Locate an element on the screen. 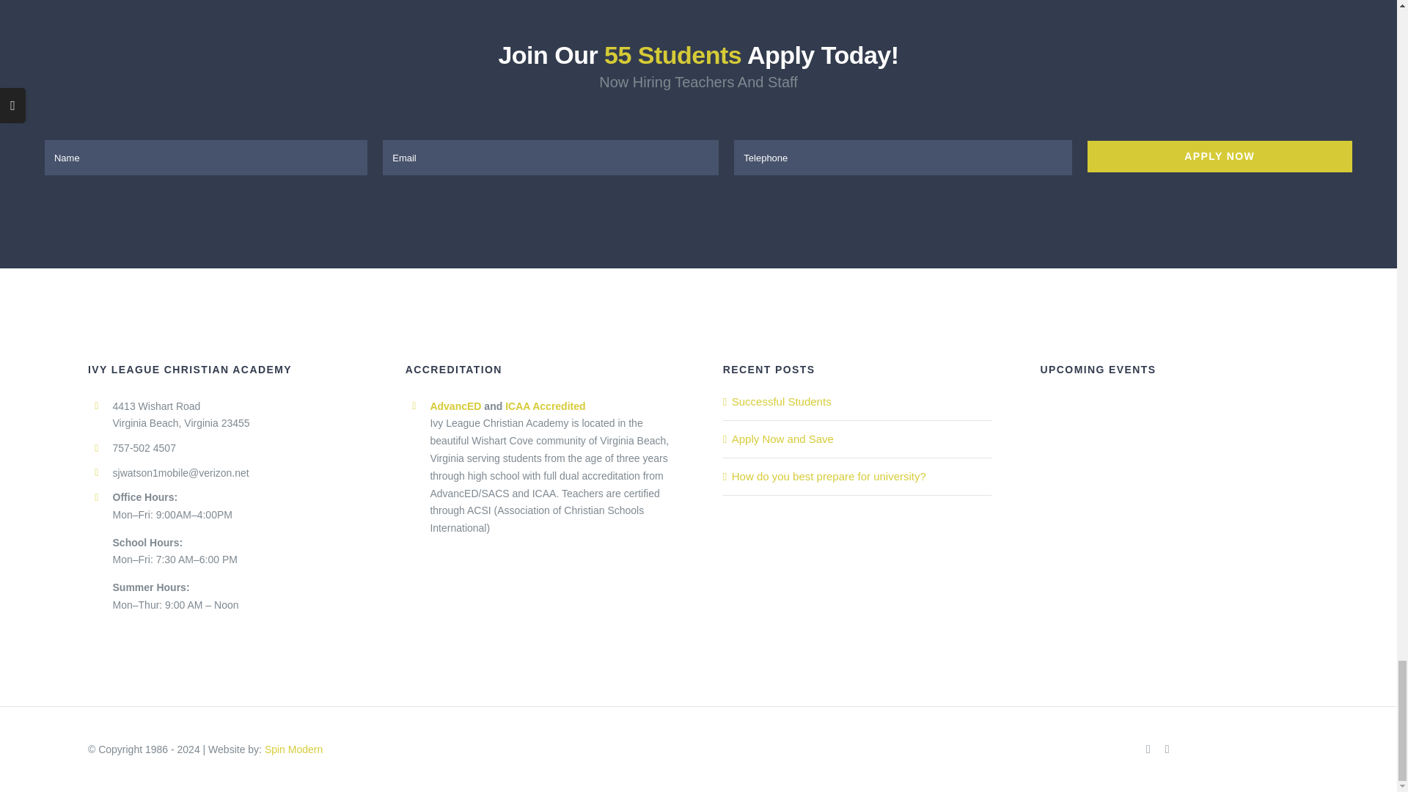 This screenshot has width=1408, height=792. APPLY NOW is located at coordinates (698, 157).